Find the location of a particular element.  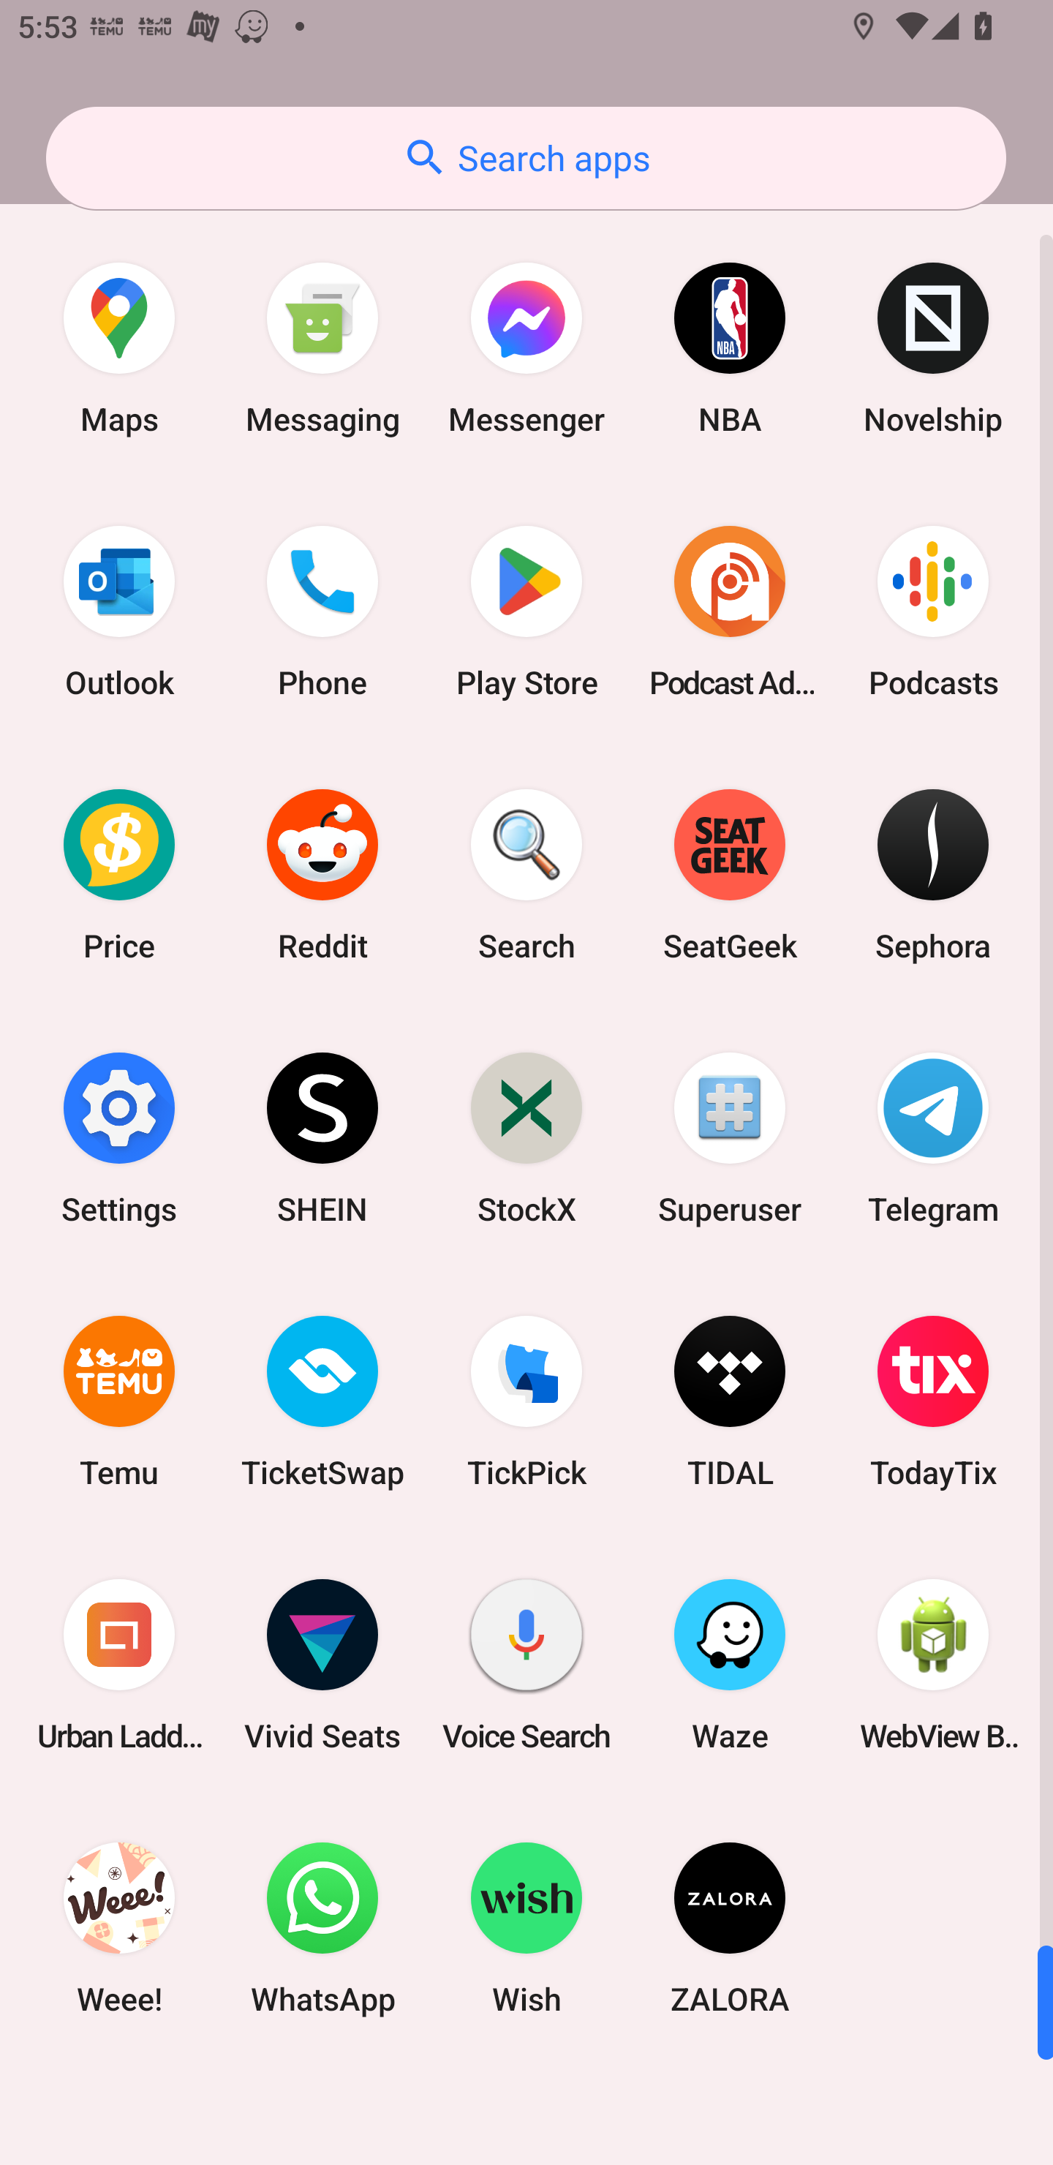

Messaging is located at coordinates (322, 348).